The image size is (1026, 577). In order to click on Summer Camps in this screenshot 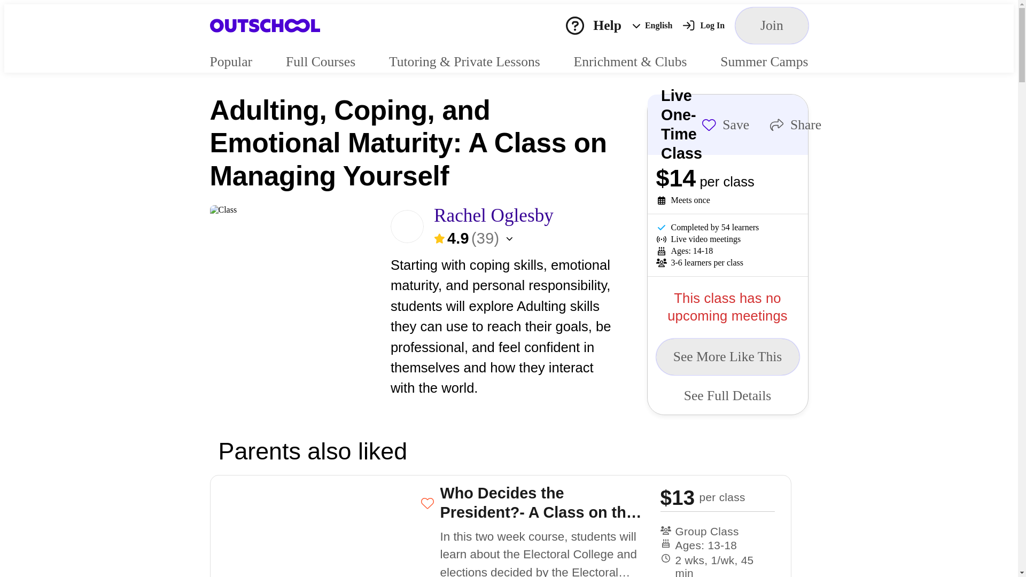, I will do `click(764, 61)`.